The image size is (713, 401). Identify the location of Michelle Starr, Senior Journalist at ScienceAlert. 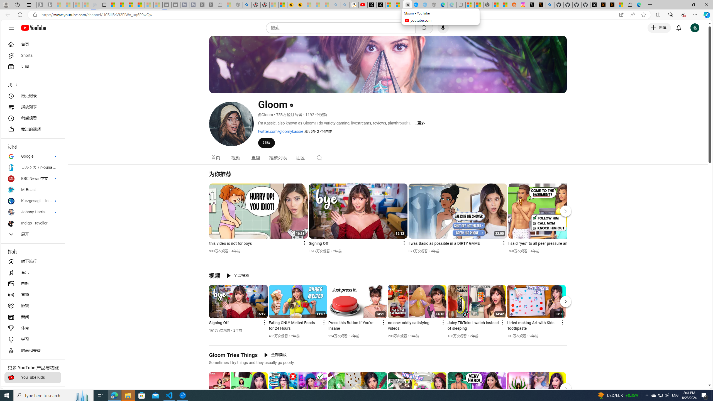
(300, 5).